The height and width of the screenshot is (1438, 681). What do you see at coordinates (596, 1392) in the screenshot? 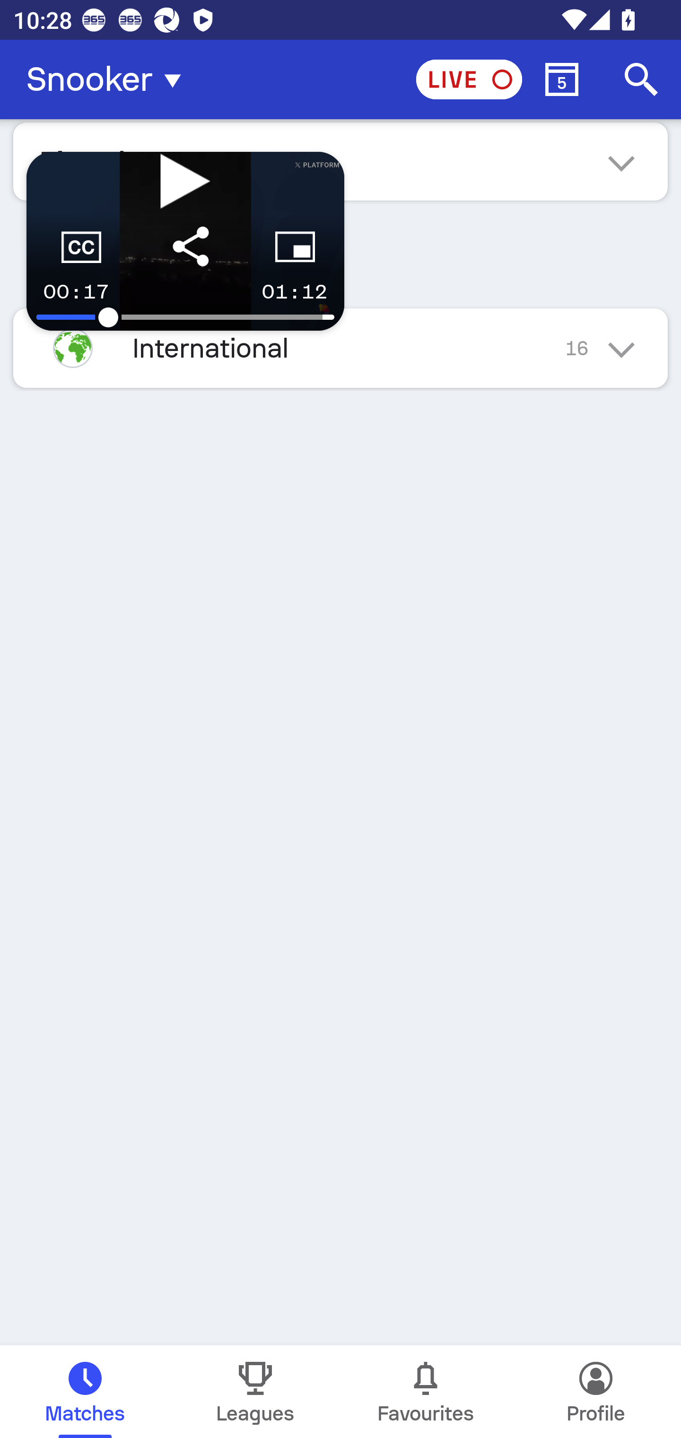
I see `Profile` at bounding box center [596, 1392].